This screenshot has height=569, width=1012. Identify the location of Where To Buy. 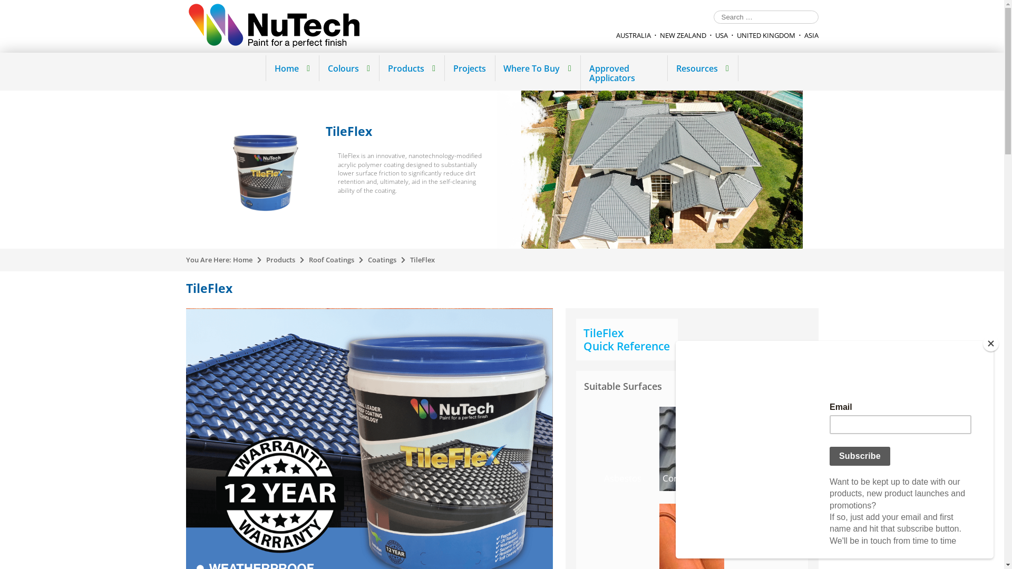
(538, 68).